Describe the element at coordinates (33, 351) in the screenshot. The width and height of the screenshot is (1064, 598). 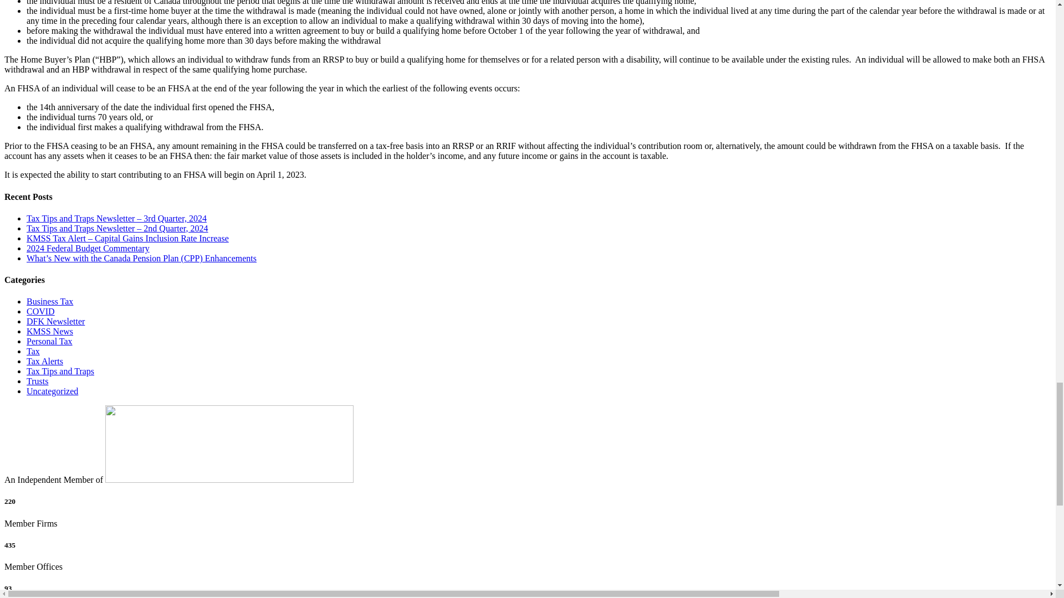
I see `Tax` at that location.